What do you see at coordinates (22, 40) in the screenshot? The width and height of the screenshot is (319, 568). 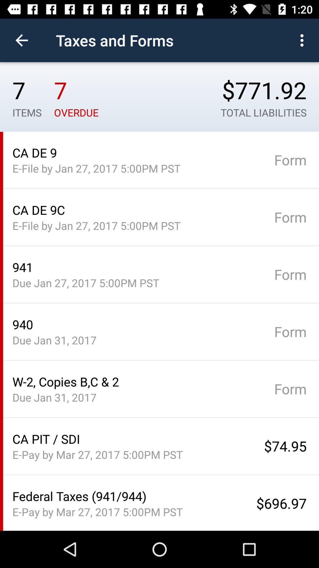 I see `select the item next to taxes and forms item` at bounding box center [22, 40].